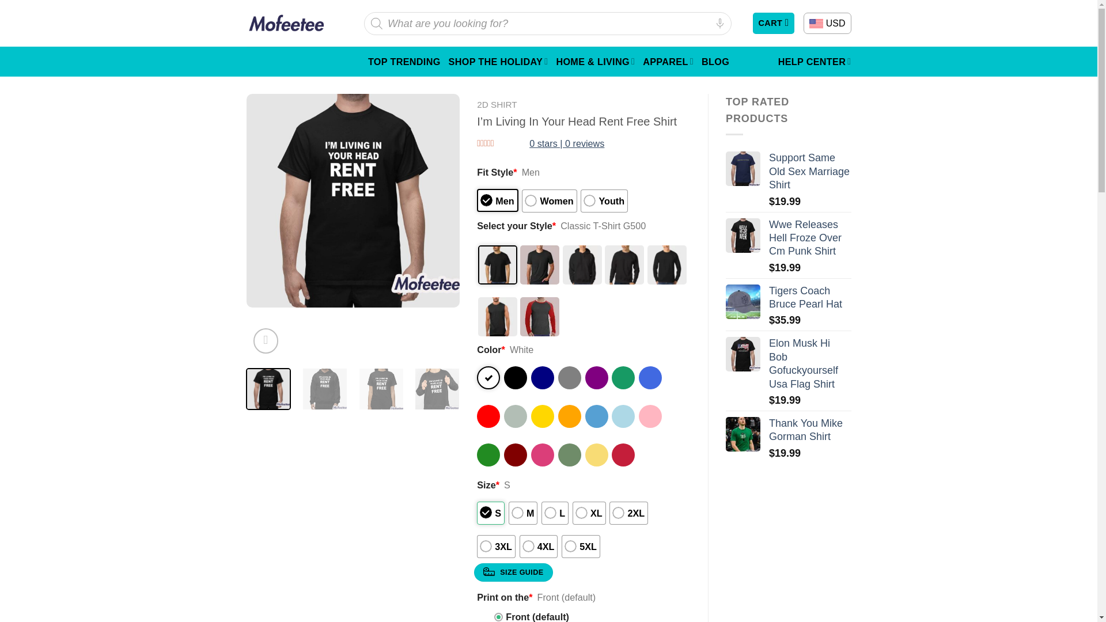 The height and width of the screenshot is (622, 1106). What do you see at coordinates (286, 23) in the screenshot?
I see `Mofeetee - Unique Apparel and Accessories Essentials` at bounding box center [286, 23].